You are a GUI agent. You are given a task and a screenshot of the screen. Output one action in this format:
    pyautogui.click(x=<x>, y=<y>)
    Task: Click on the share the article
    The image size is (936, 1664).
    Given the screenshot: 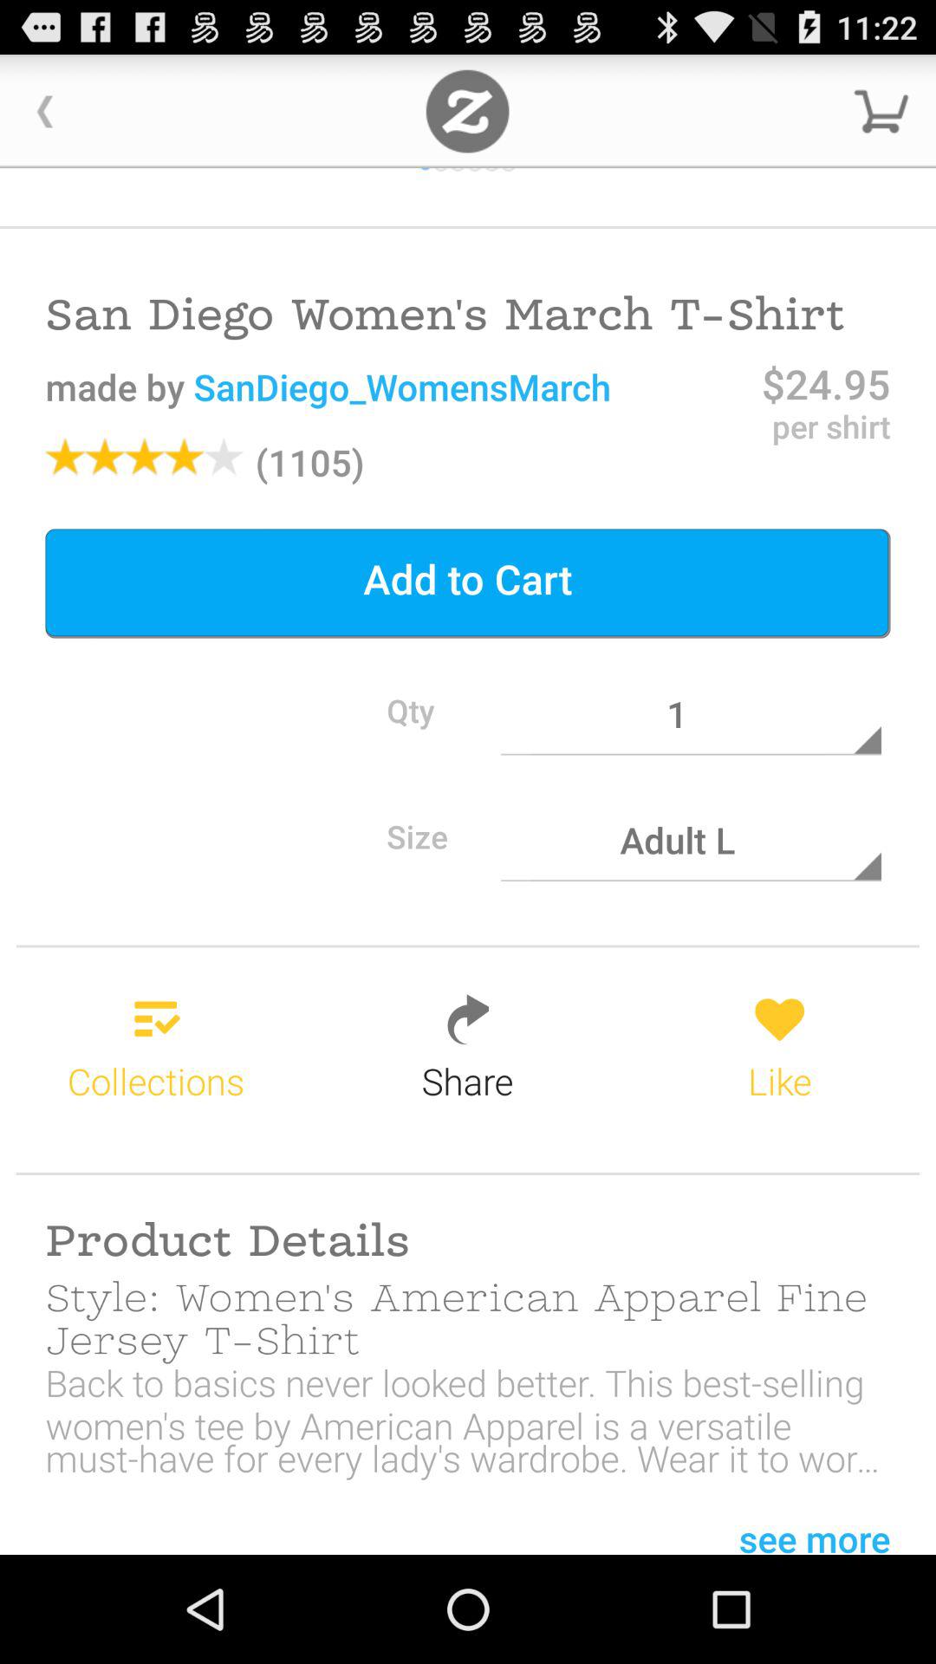 What is the action you would take?
    pyautogui.click(x=468, y=111)
    